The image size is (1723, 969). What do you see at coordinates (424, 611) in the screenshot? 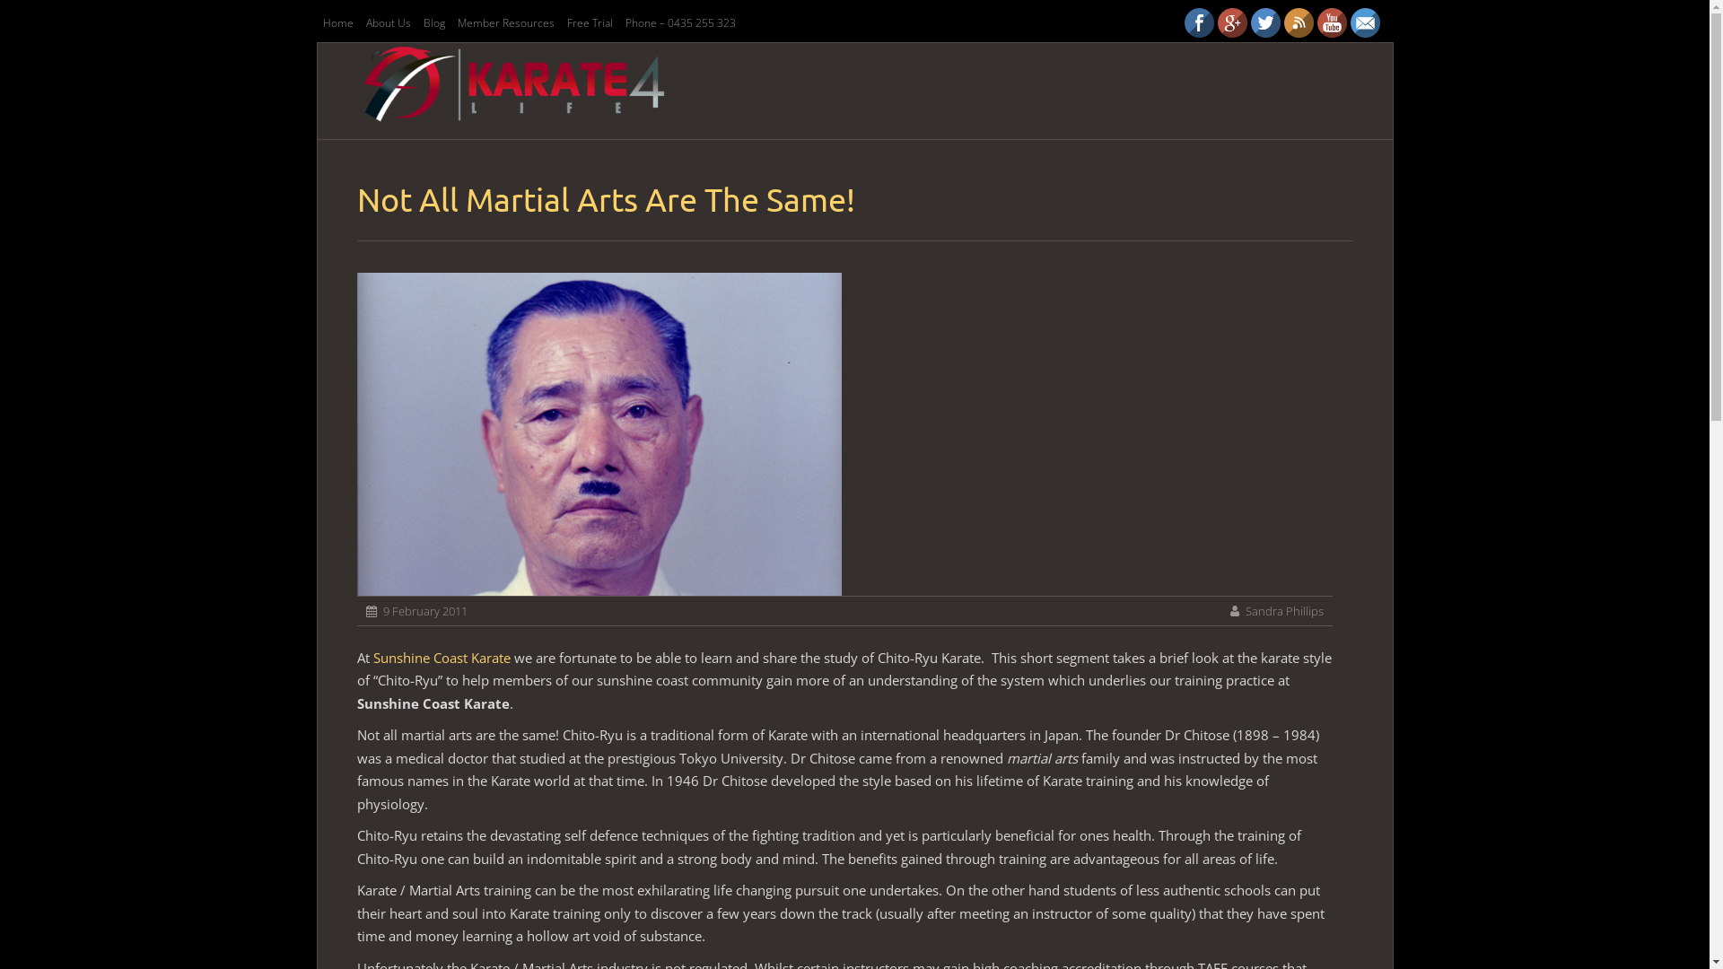
I see `9 February 2011` at bounding box center [424, 611].